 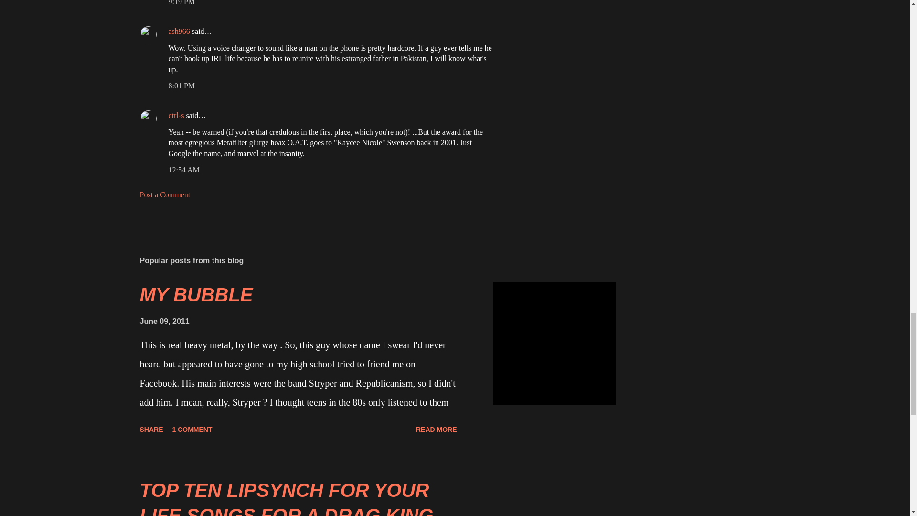 What do you see at coordinates (183, 169) in the screenshot?
I see `12:54 AM` at bounding box center [183, 169].